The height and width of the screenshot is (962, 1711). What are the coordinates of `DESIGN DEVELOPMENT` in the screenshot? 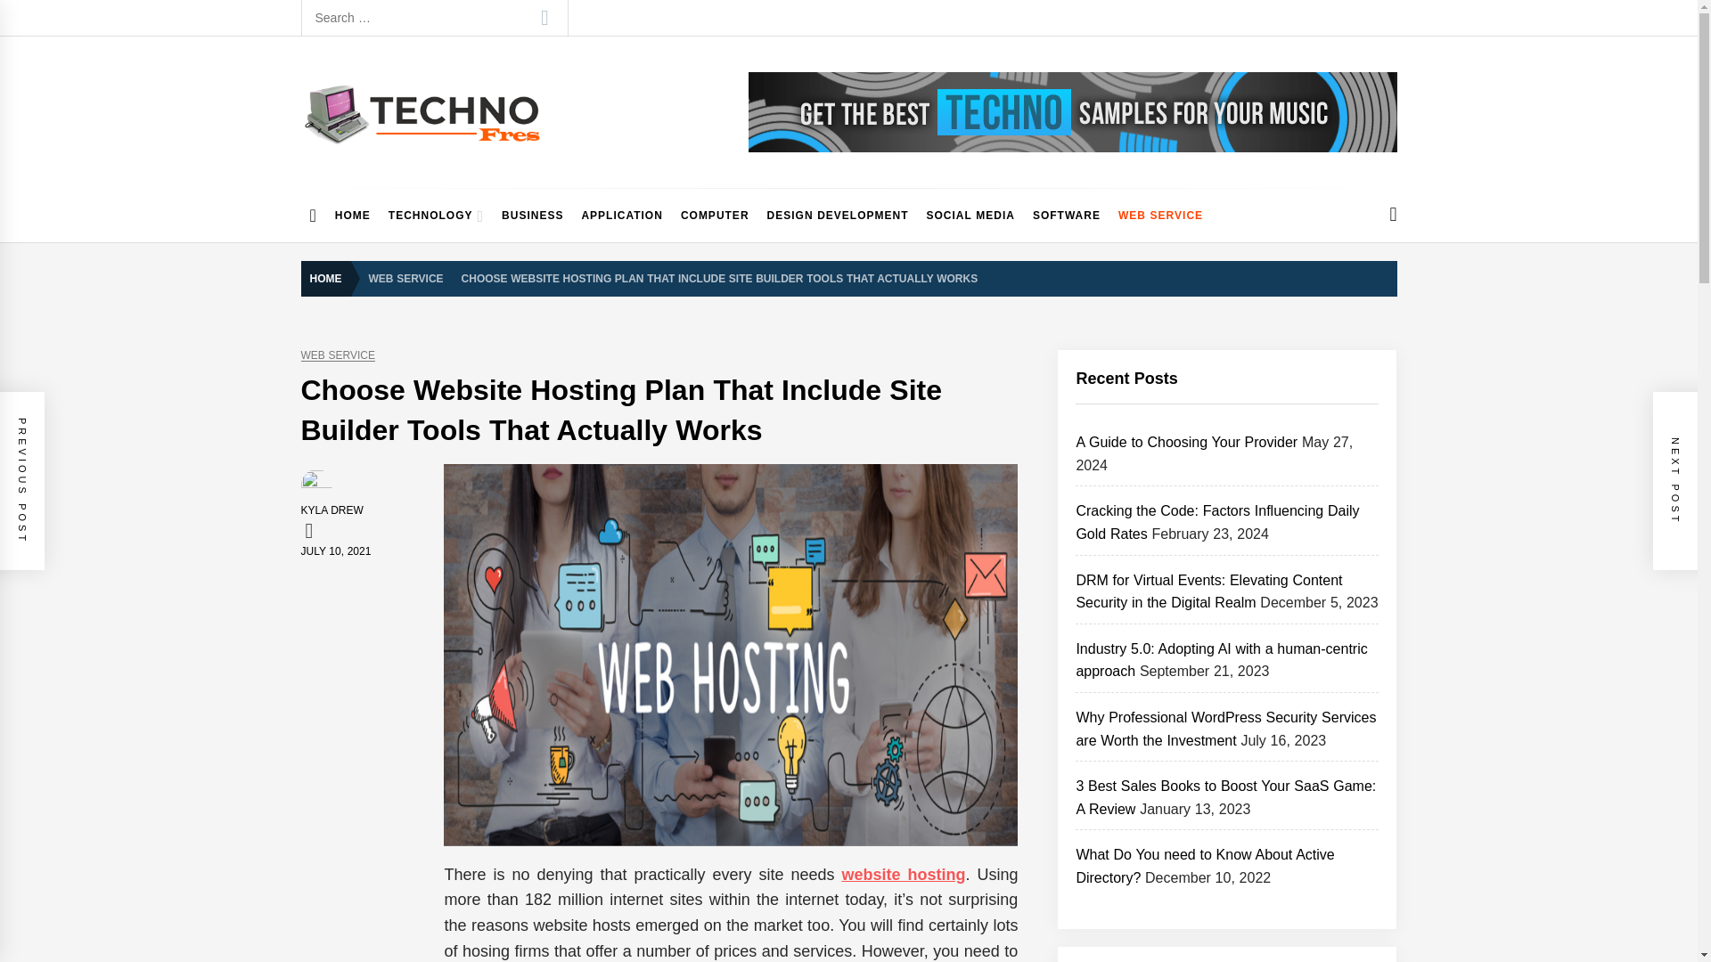 It's located at (838, 216).